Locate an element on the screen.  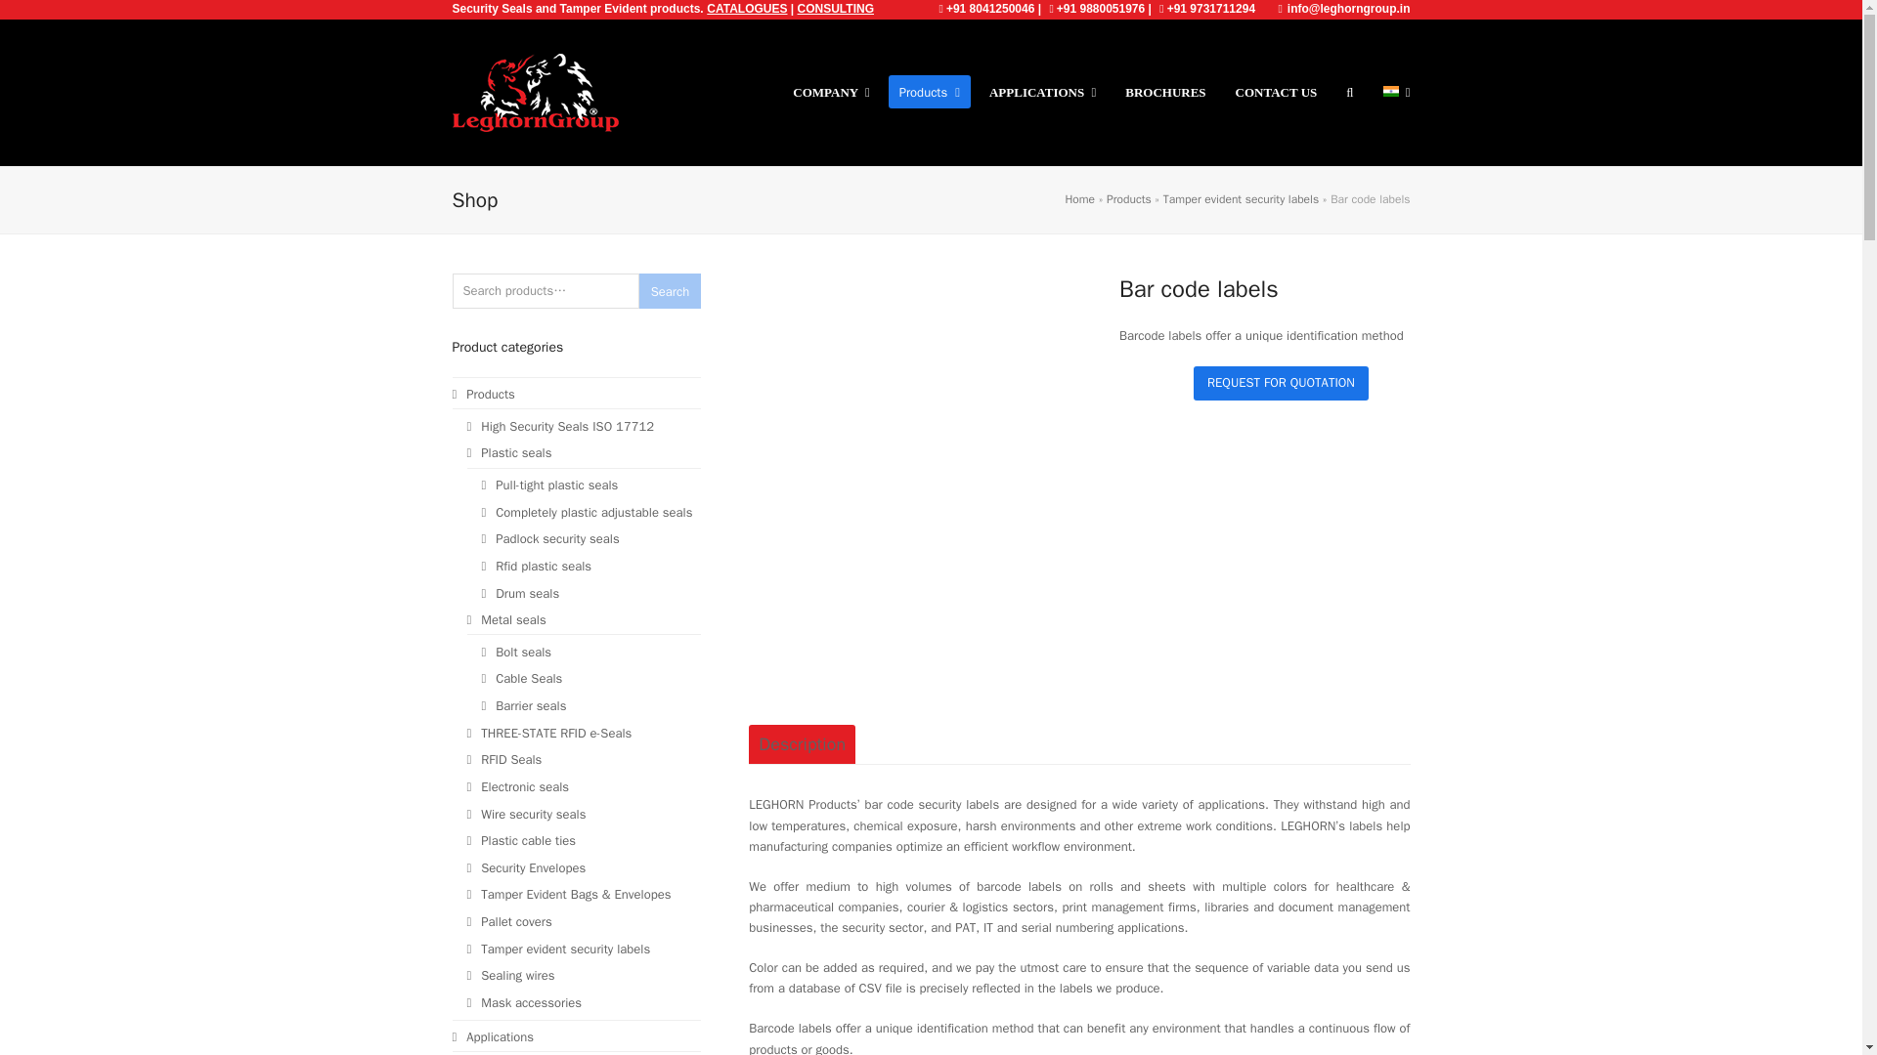
CONSULTING is located at coordinates (836, 9).